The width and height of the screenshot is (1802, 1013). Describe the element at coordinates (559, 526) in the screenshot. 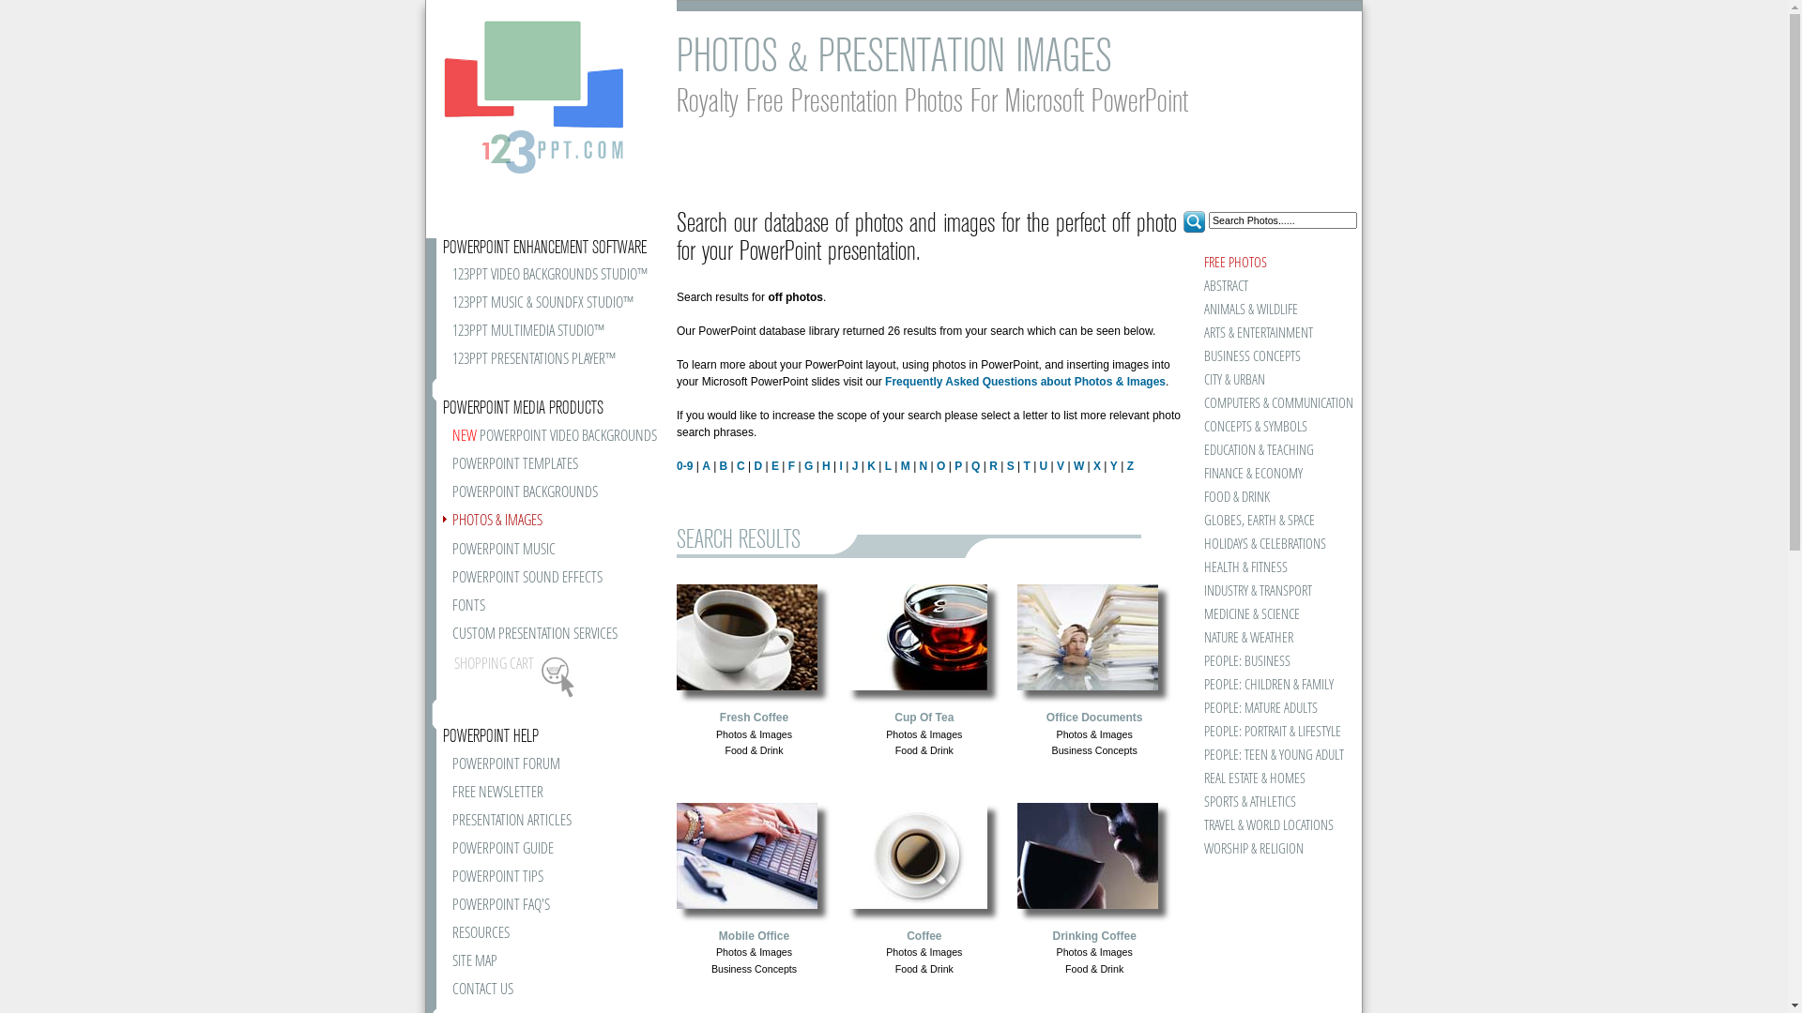

I see `PHOTOS & IMAGES` at that location.